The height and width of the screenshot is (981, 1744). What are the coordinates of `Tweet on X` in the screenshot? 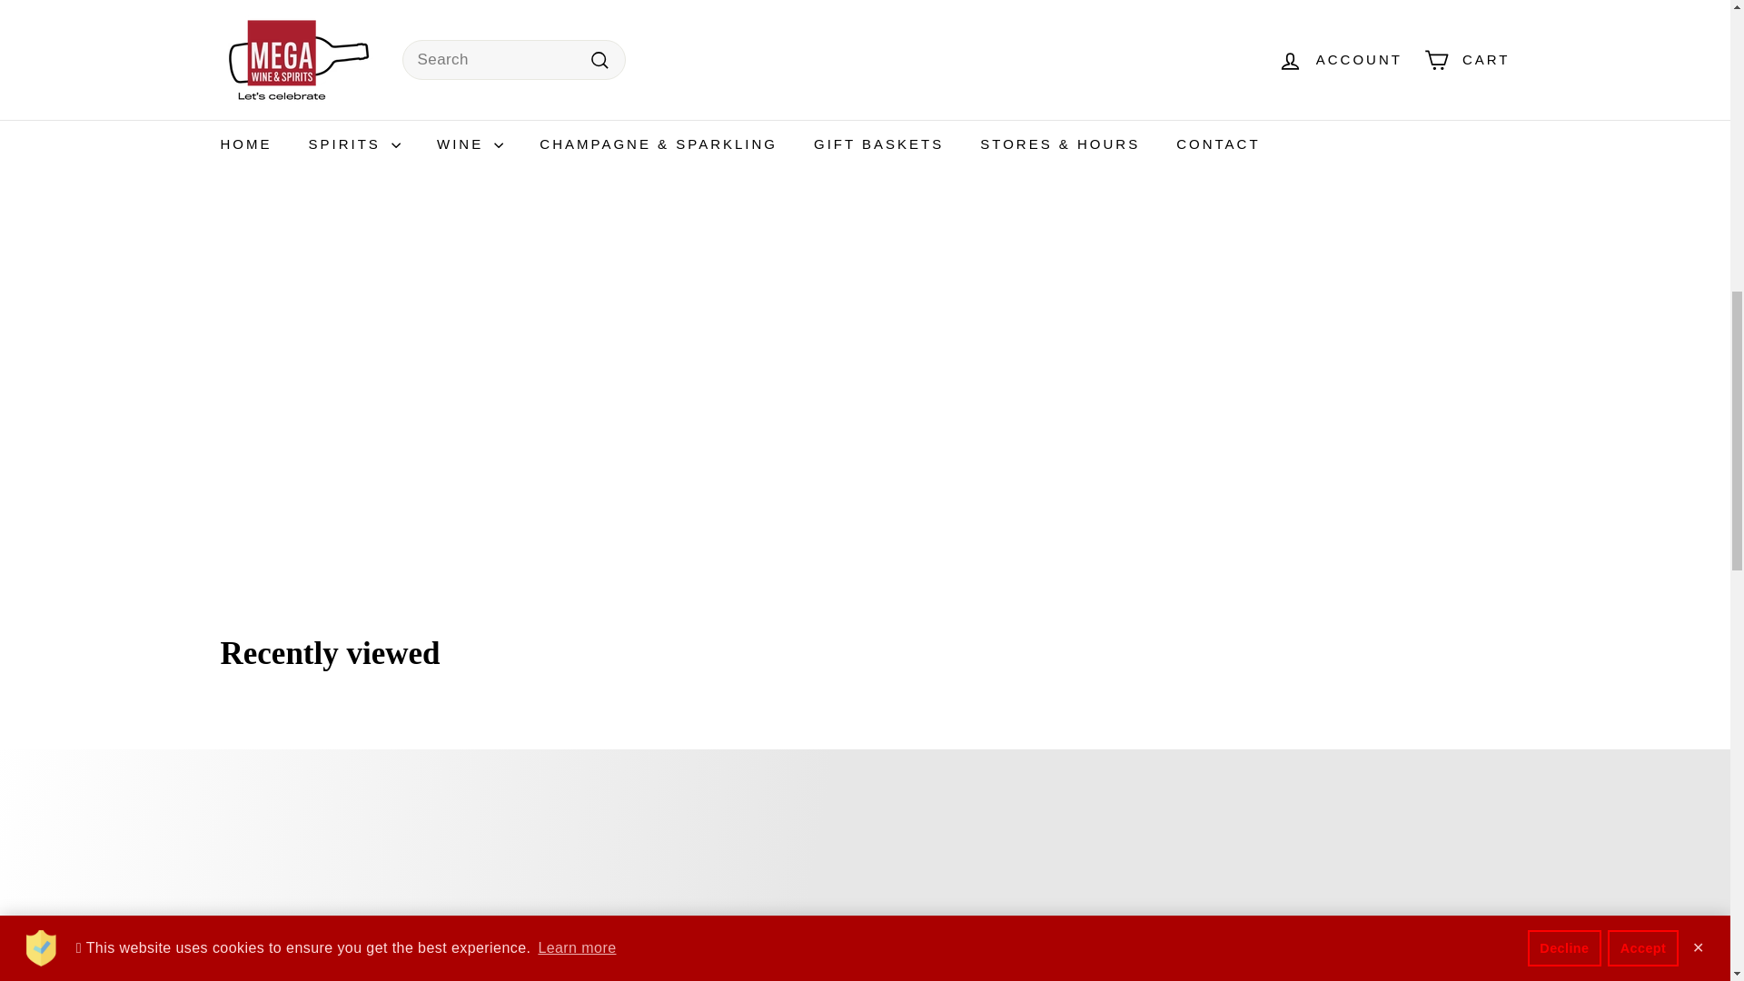 It's located at (914, 23).